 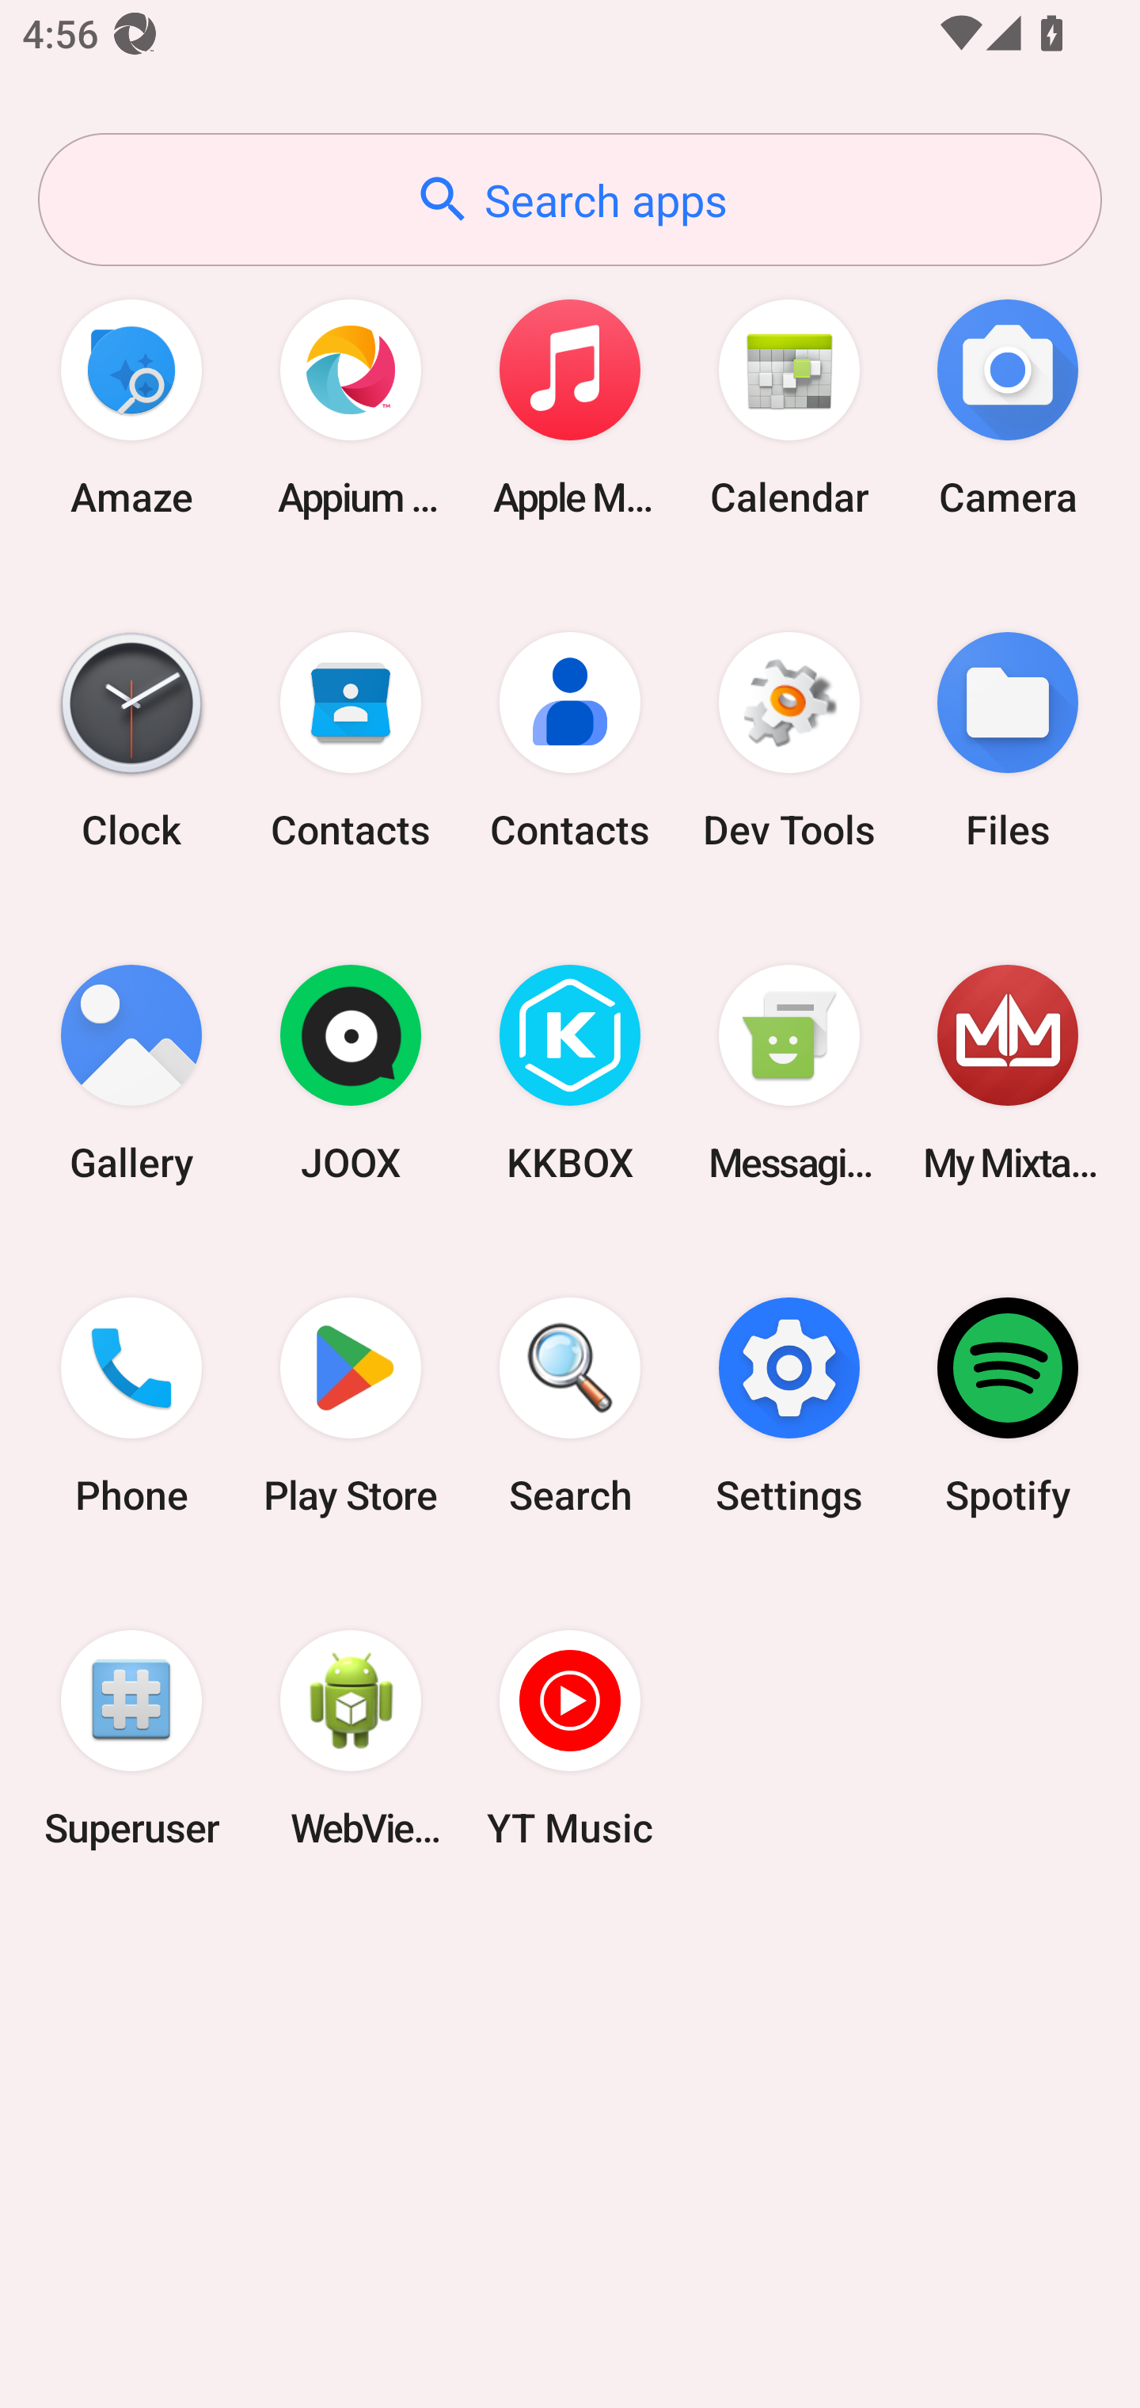 I want to click on Gallery, so click(x=131, y=1074).